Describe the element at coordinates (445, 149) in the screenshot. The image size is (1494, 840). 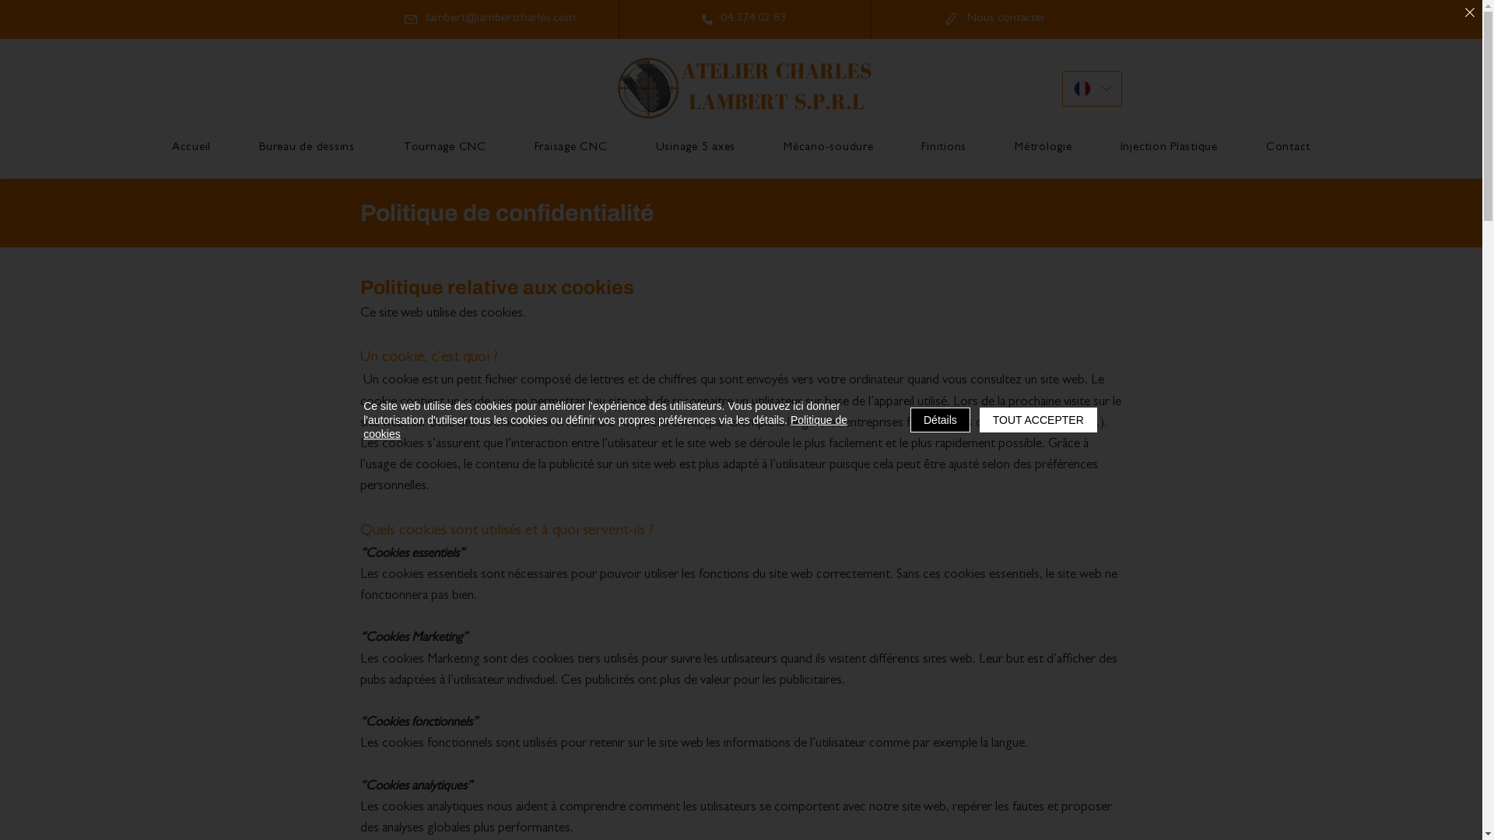
I see `Tournage CNC` at that location.